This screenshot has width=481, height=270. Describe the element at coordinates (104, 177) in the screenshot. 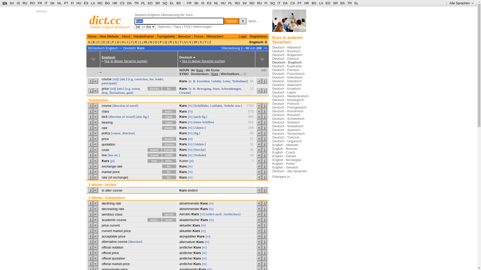

I see `rate` at that location.